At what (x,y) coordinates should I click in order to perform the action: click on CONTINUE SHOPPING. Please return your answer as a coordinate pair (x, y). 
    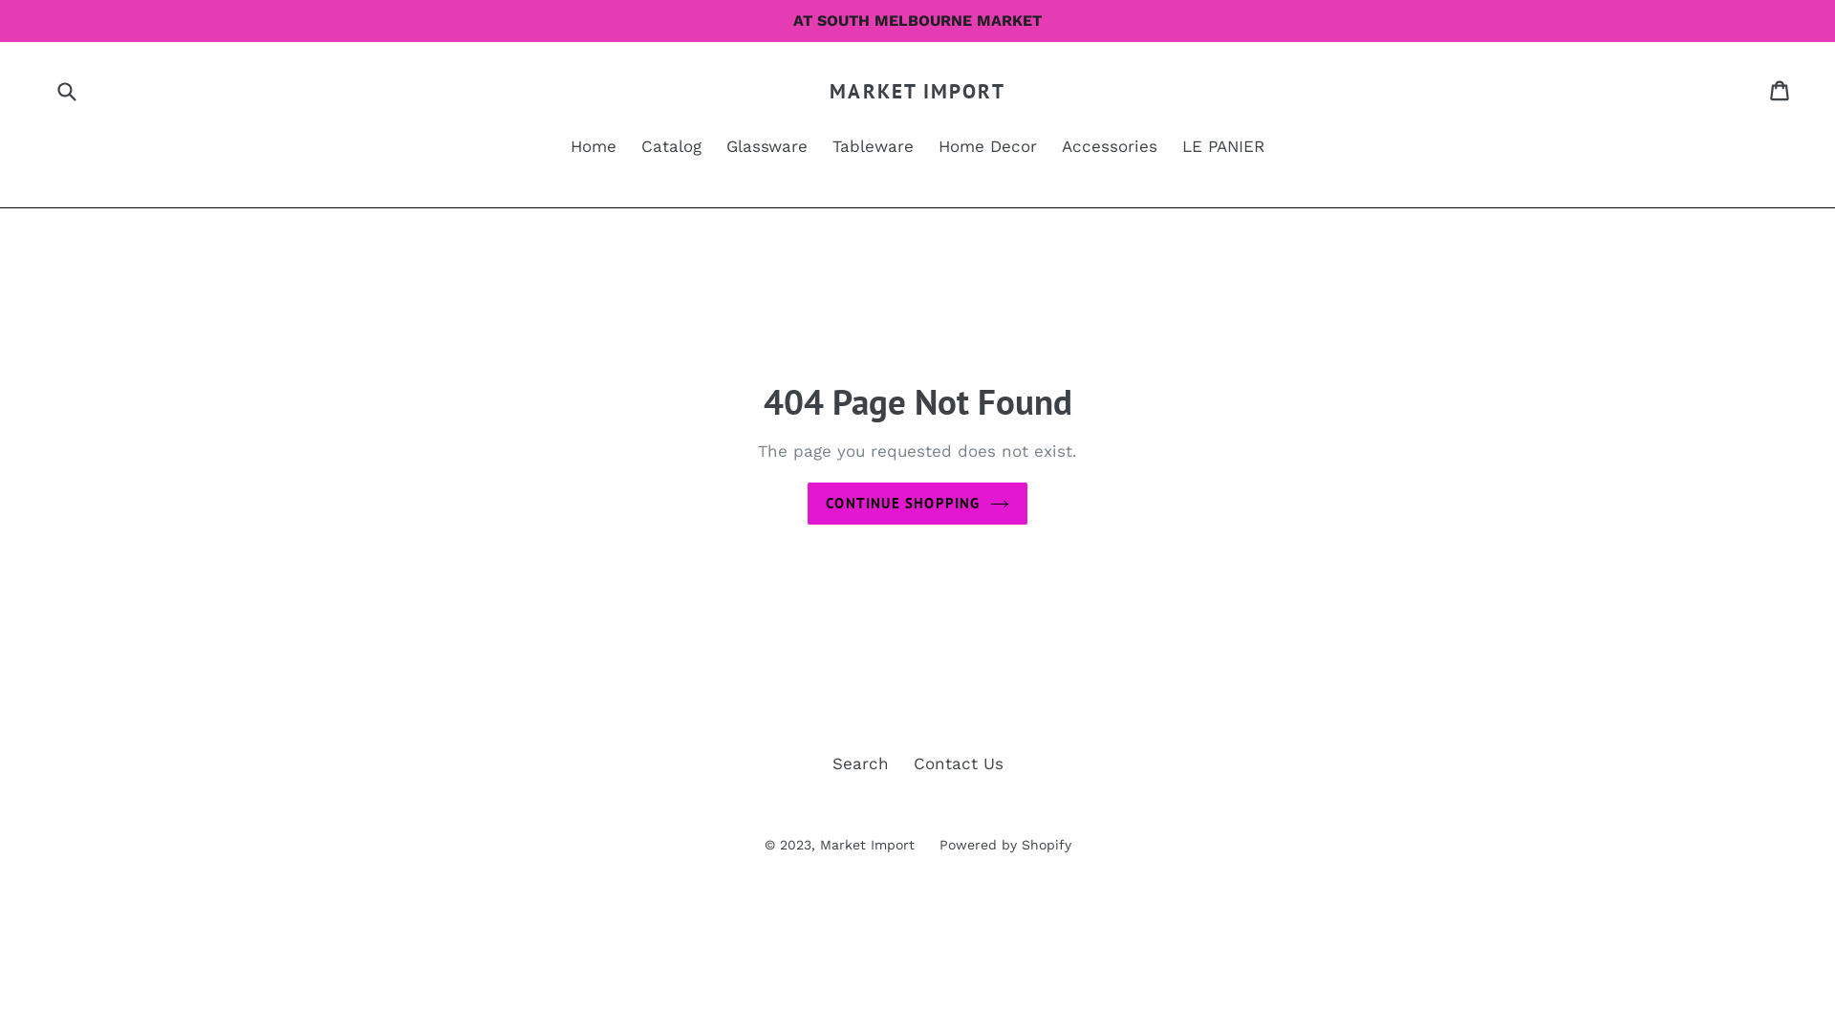
    Looking at the image, I should click on (917, 505).